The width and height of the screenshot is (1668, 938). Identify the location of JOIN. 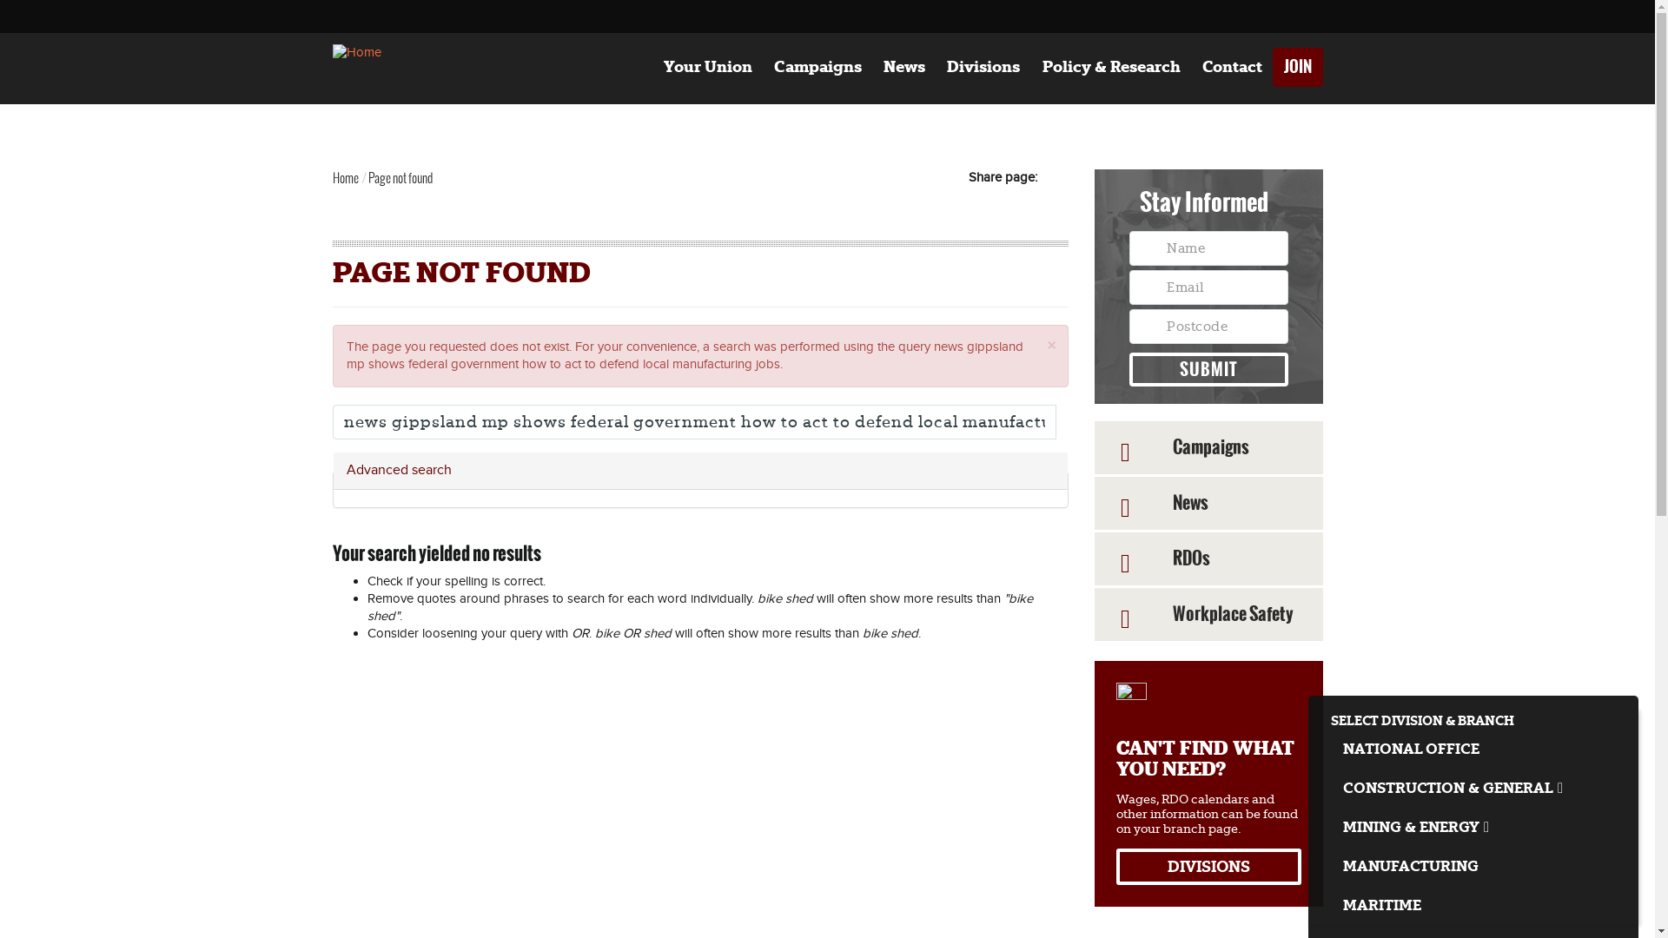
(1298, 68).